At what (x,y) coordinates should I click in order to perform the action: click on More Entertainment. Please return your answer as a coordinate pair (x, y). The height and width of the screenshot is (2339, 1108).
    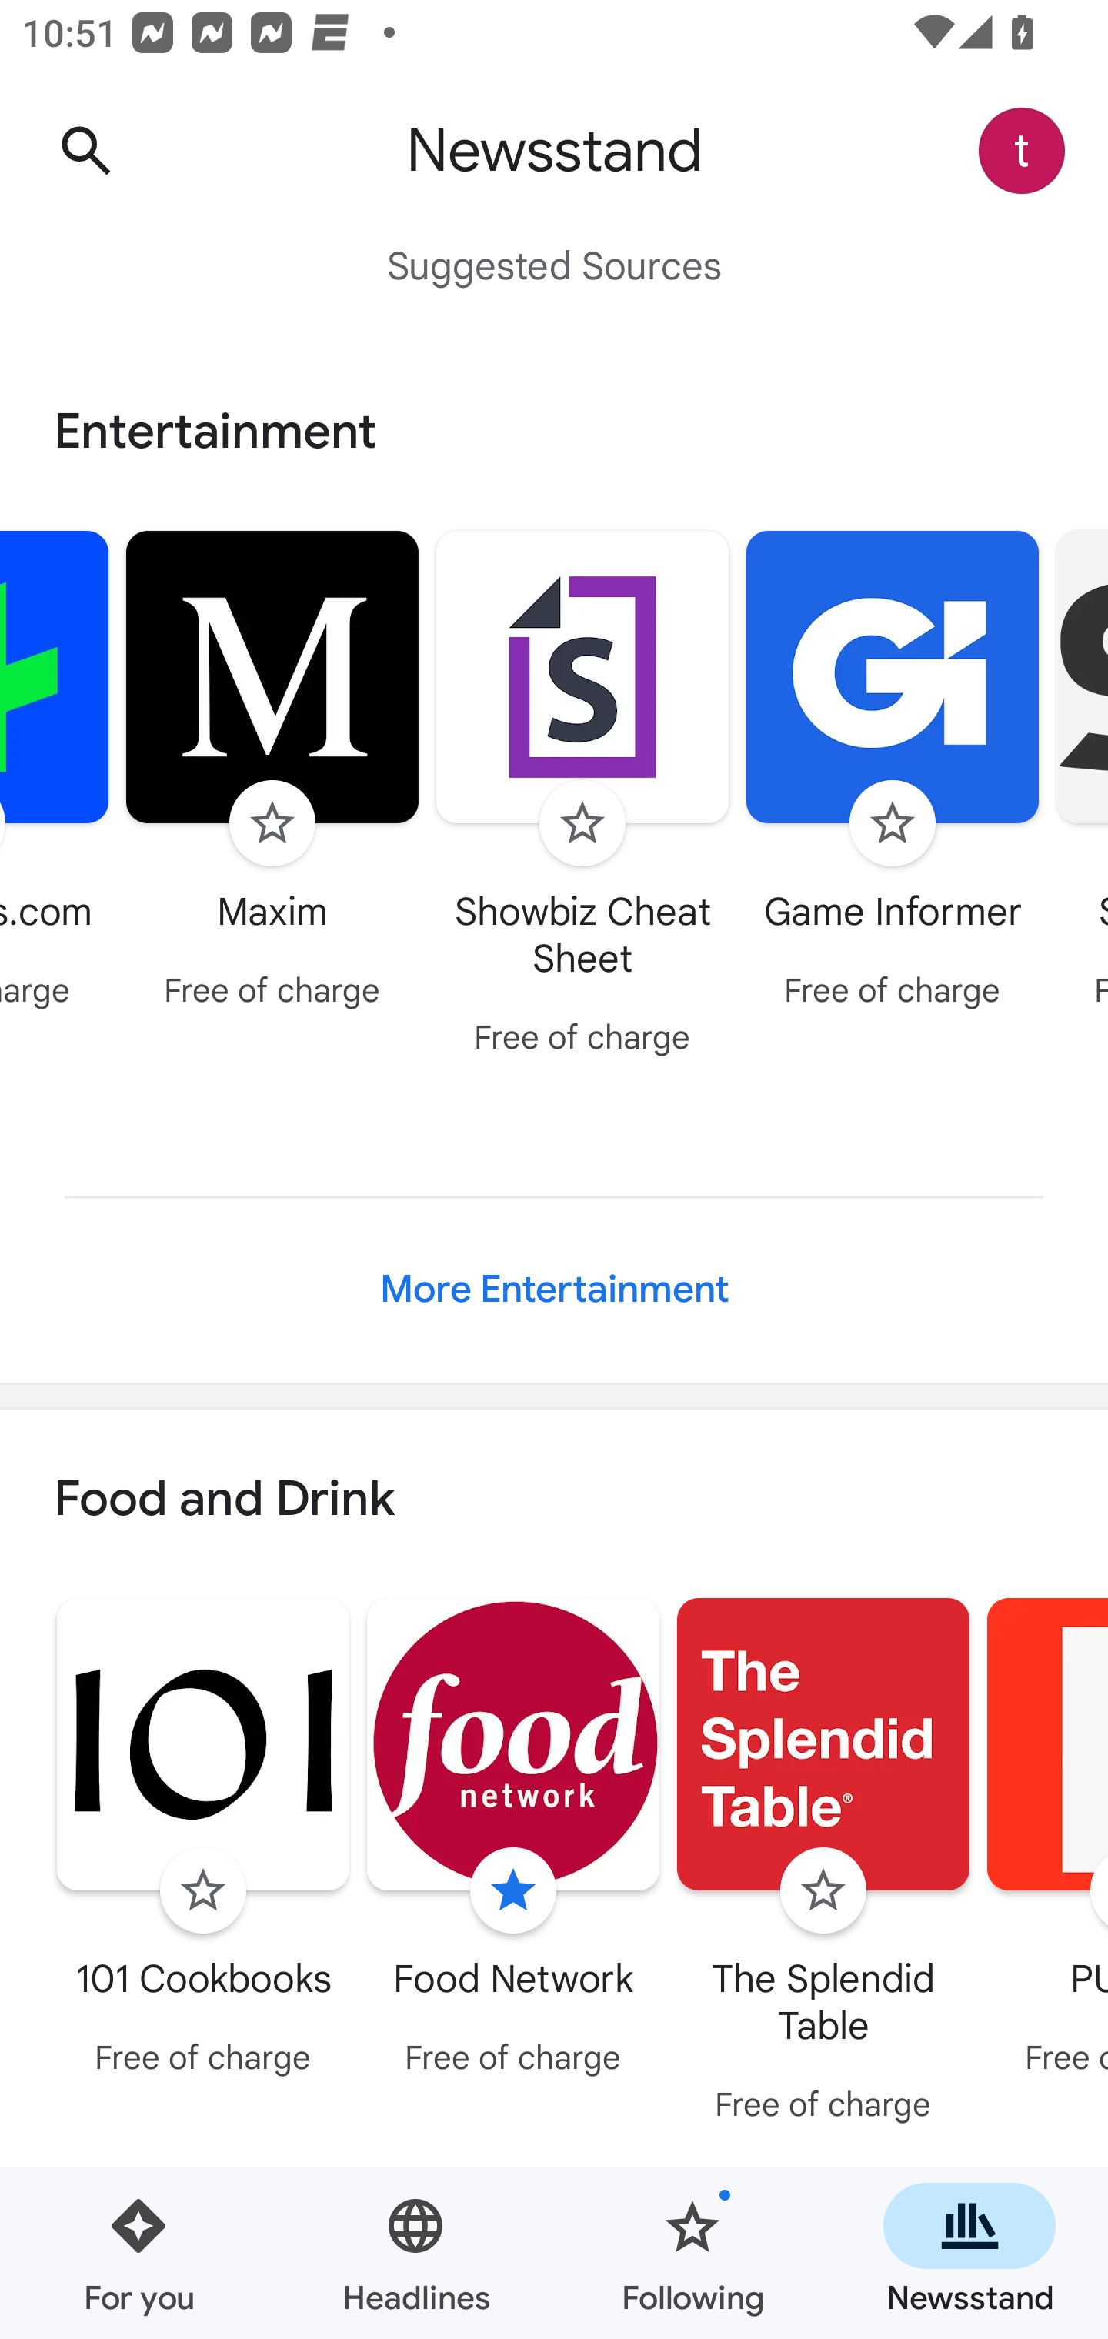
    Looking at the image, I should click on (554, 1290).